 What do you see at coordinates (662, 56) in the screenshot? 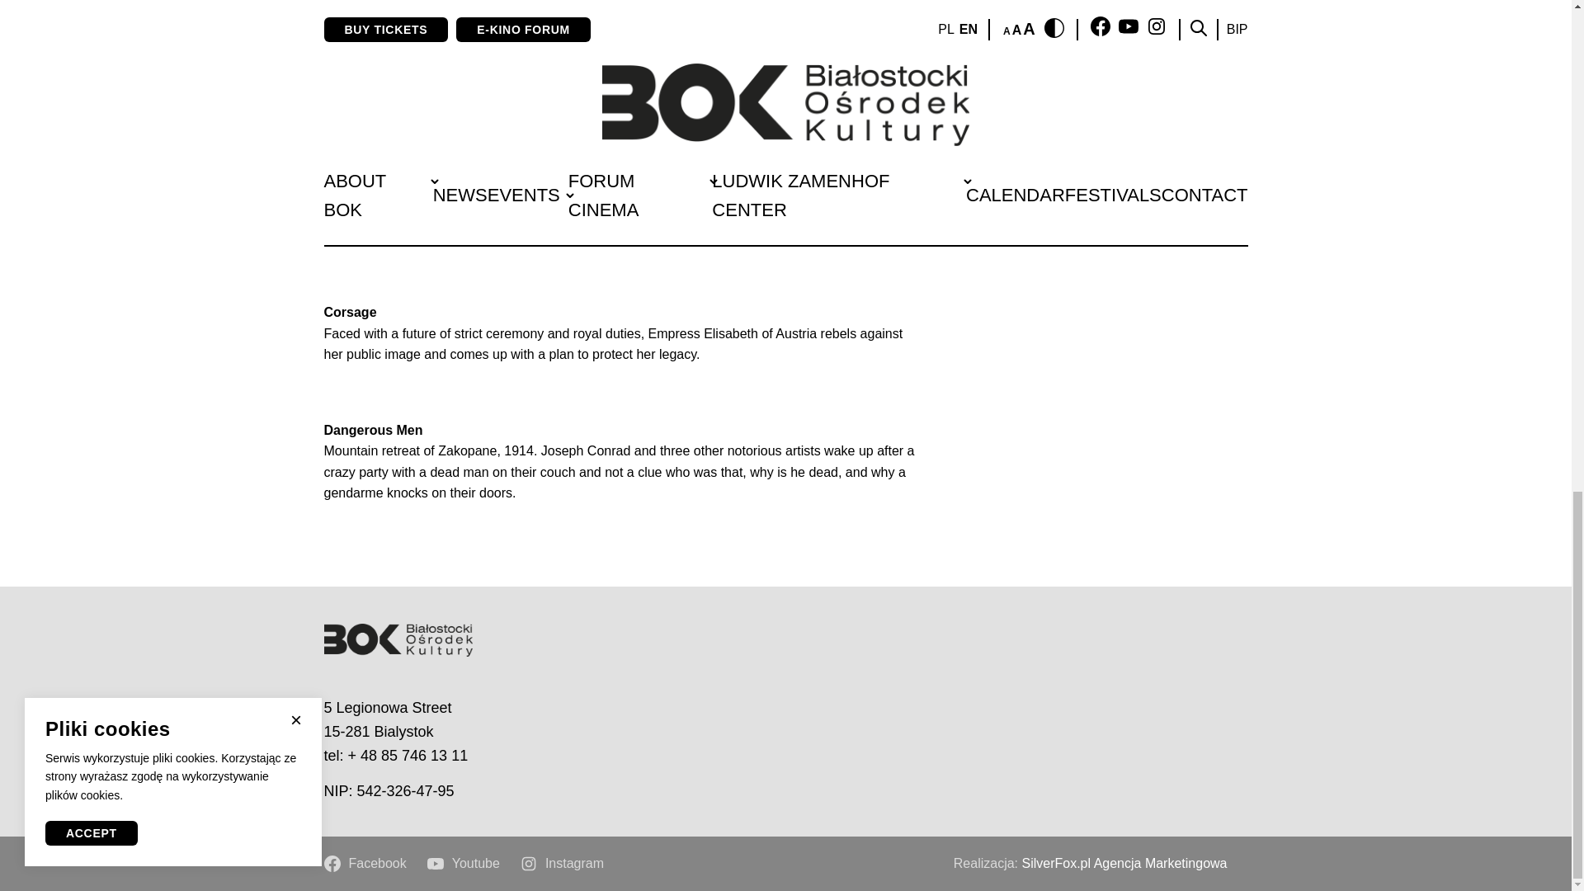
I see `bilety.bok.bialystok.pl` at bounding box center [662, 56].